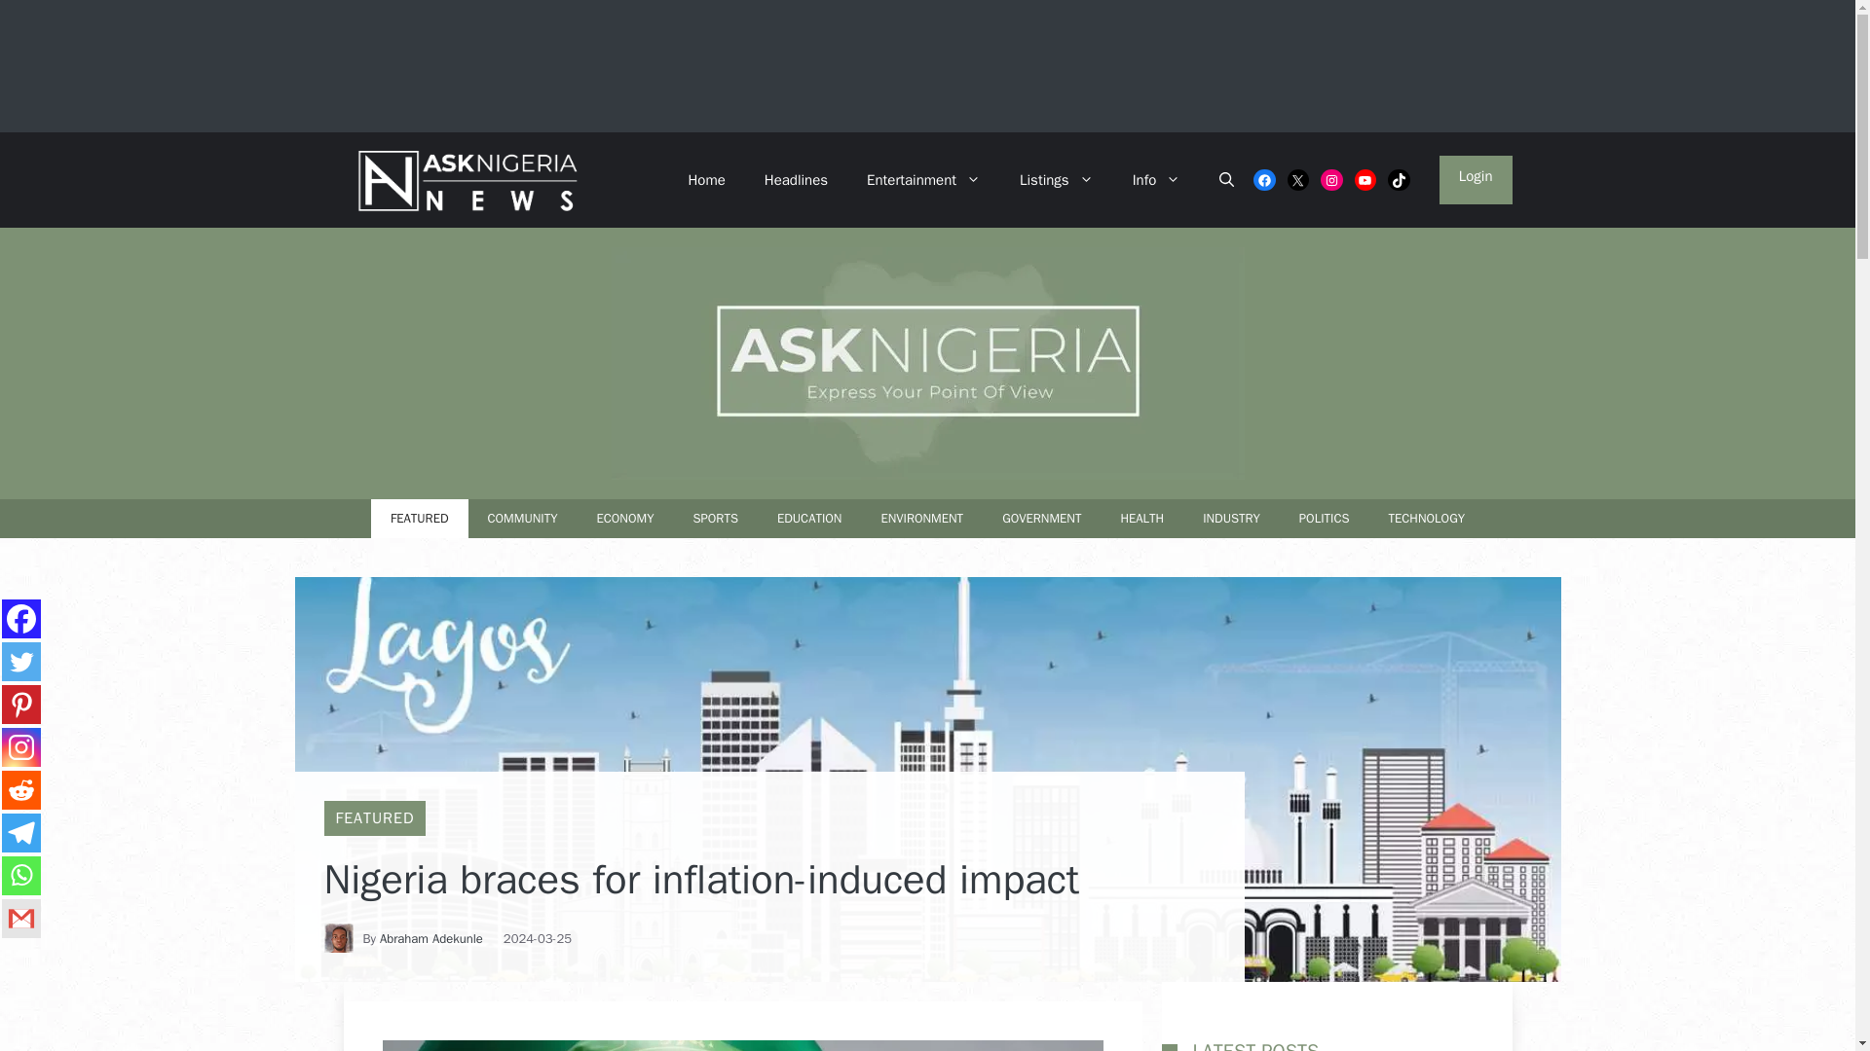  I want to click on Whatsapp, so click(21, 876).